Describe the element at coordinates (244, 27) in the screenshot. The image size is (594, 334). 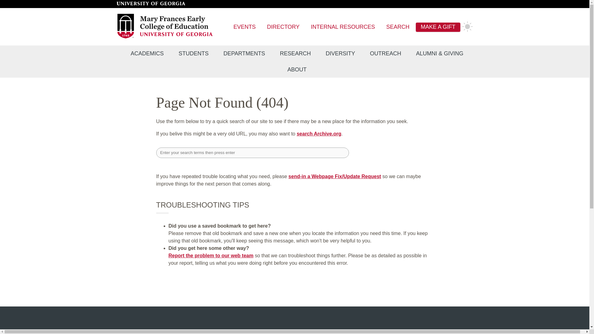
I see `EVENTS` at that location.